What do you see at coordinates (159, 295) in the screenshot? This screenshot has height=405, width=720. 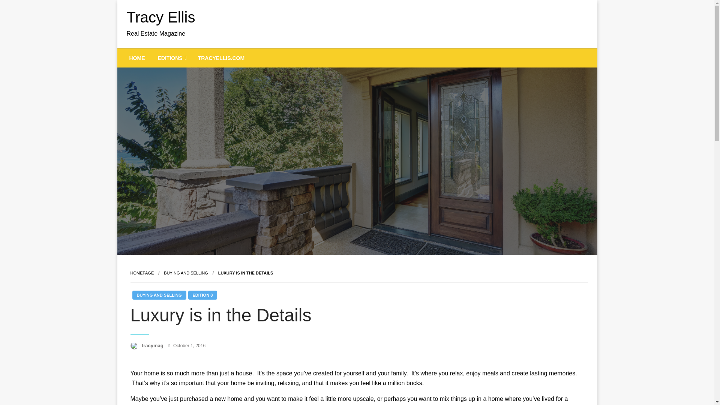 I see `BUYING AND SELLING` at bounding box center [159, 295].